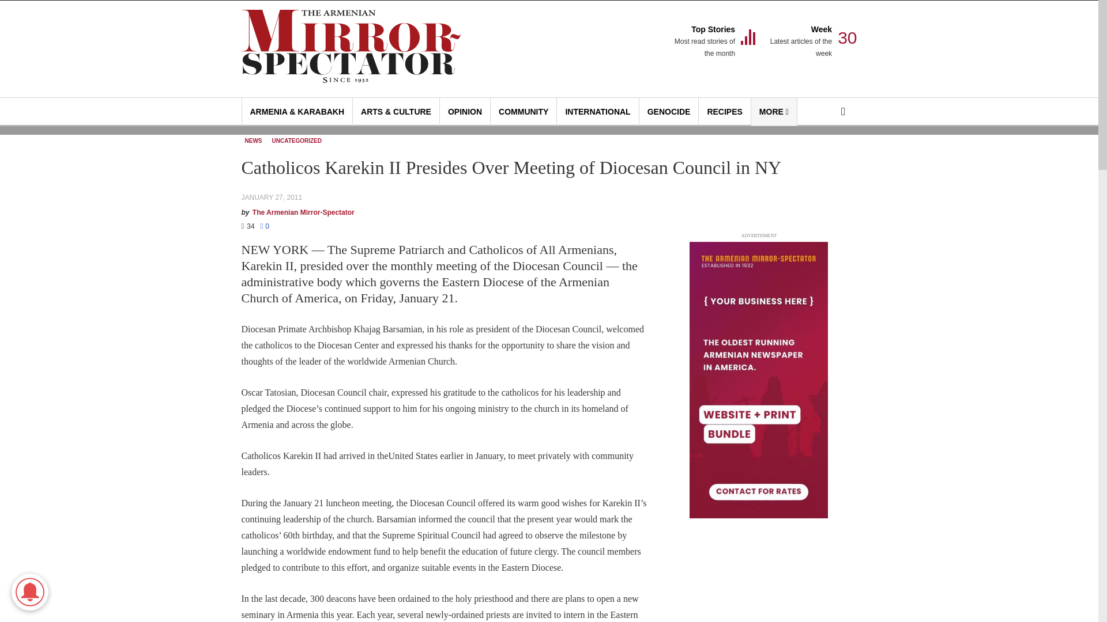 This screenshot has width=1107, height=622. What do you see at coordinates (465, 112) in the screenshot?
I see `INTERNATIONAL` at bounding box center [465, 112].